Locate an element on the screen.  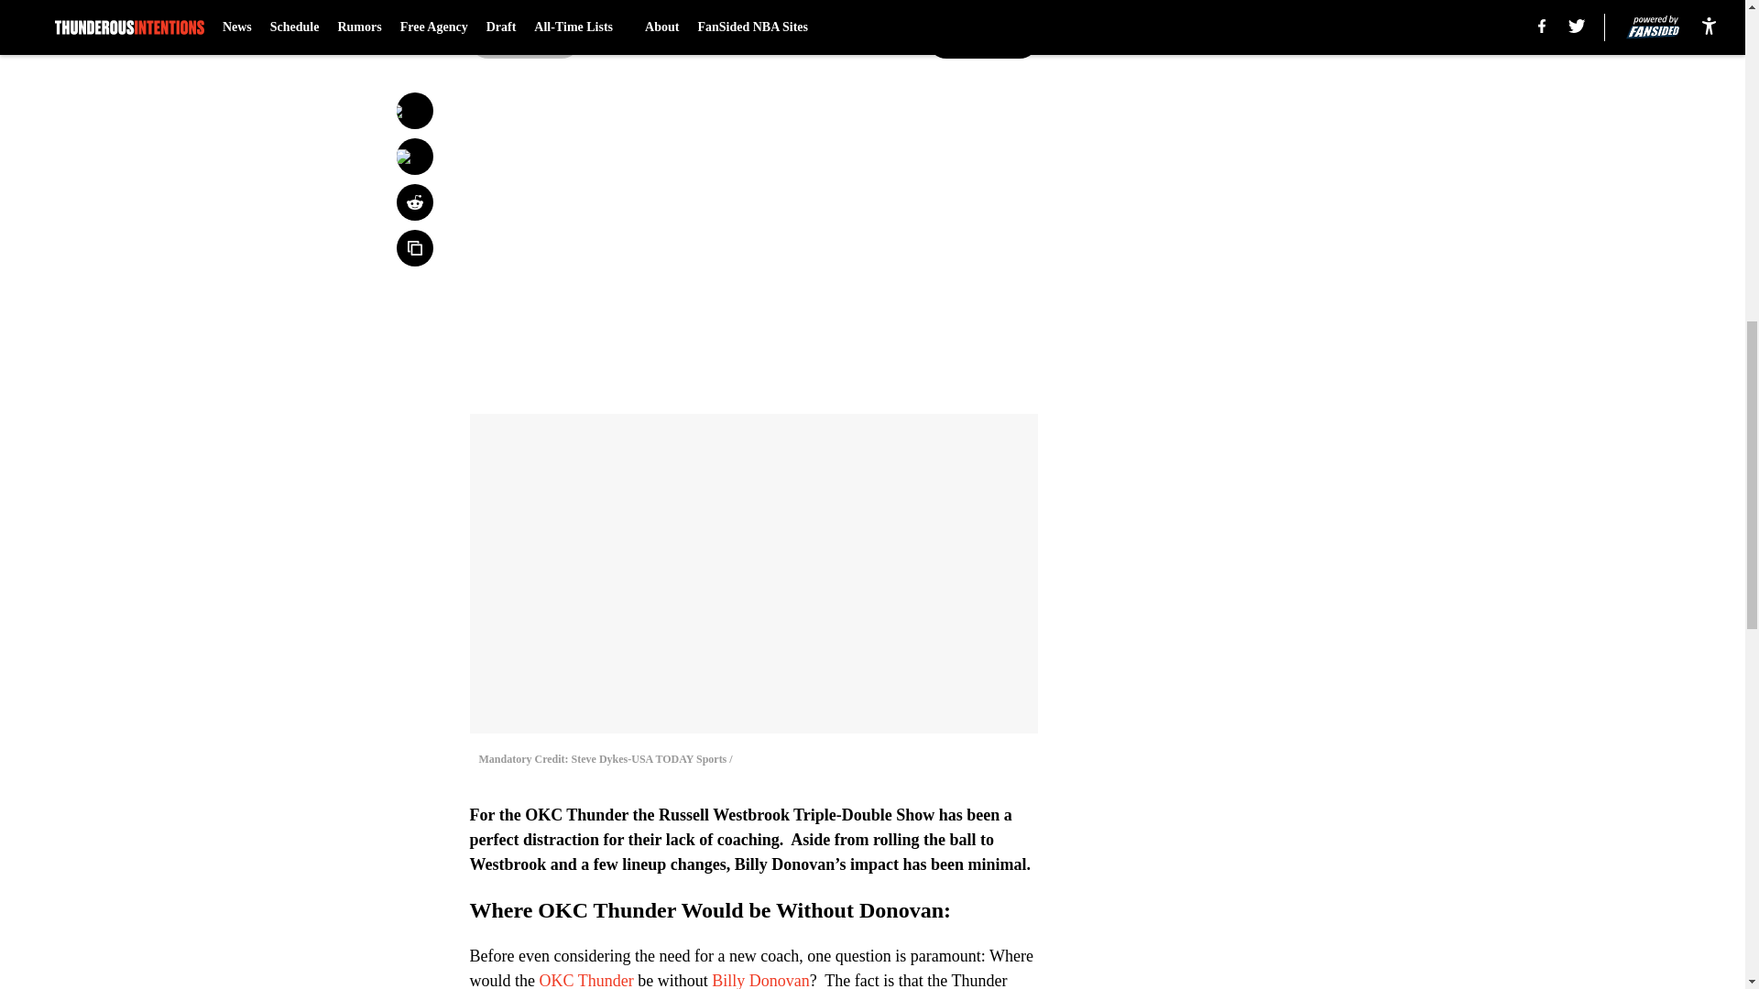
Billy Donovan is located at coordinates (760, 980).